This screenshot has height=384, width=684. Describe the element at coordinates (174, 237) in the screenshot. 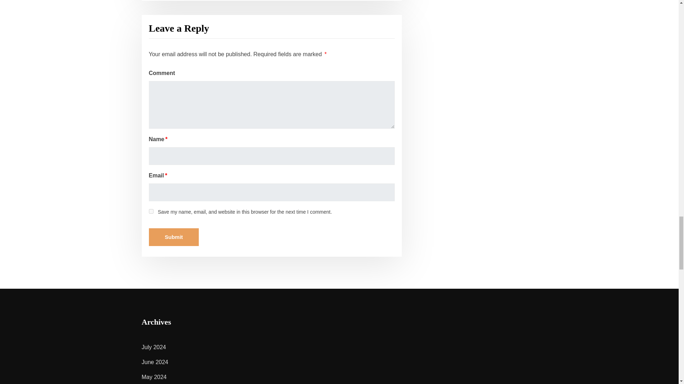

I see `Submit` at that location.